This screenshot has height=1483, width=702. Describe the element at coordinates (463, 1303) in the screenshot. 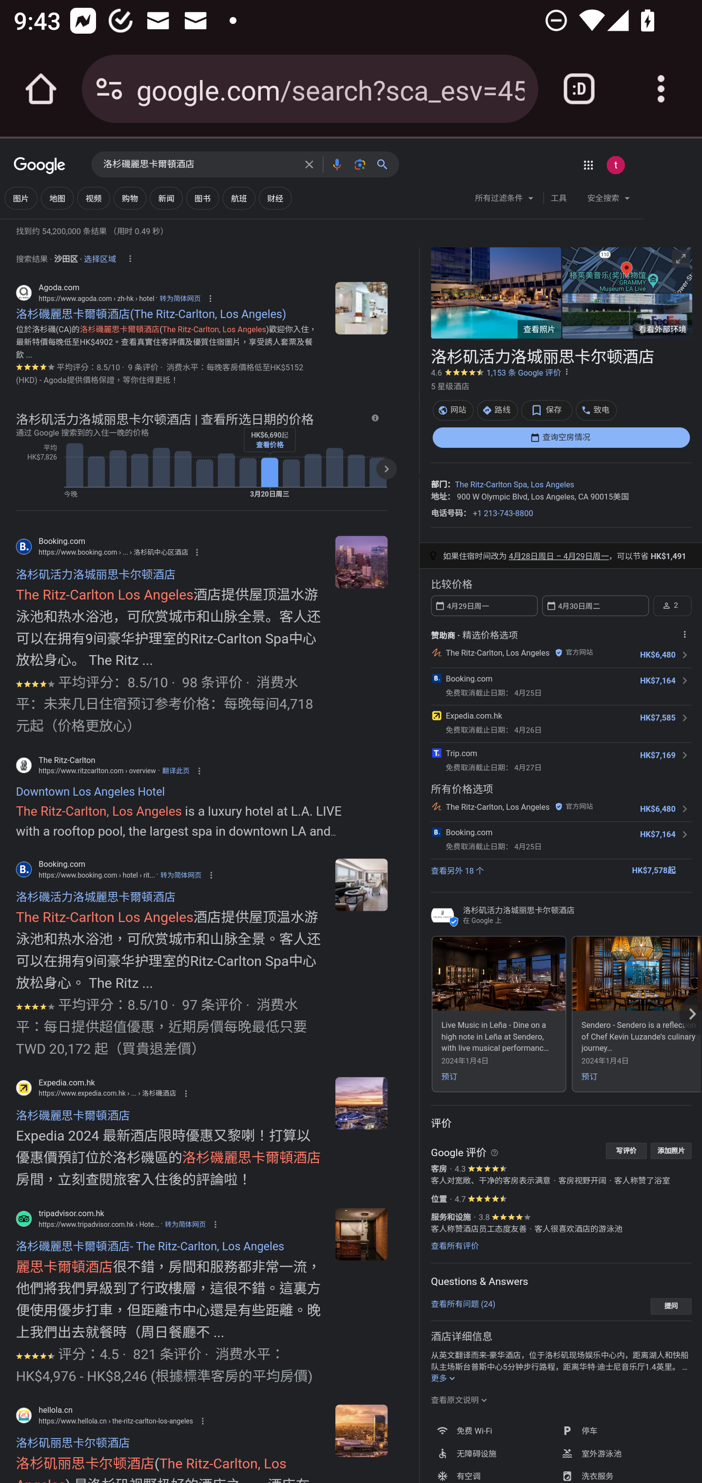

I see `查看所有问题 (24)` at that location.